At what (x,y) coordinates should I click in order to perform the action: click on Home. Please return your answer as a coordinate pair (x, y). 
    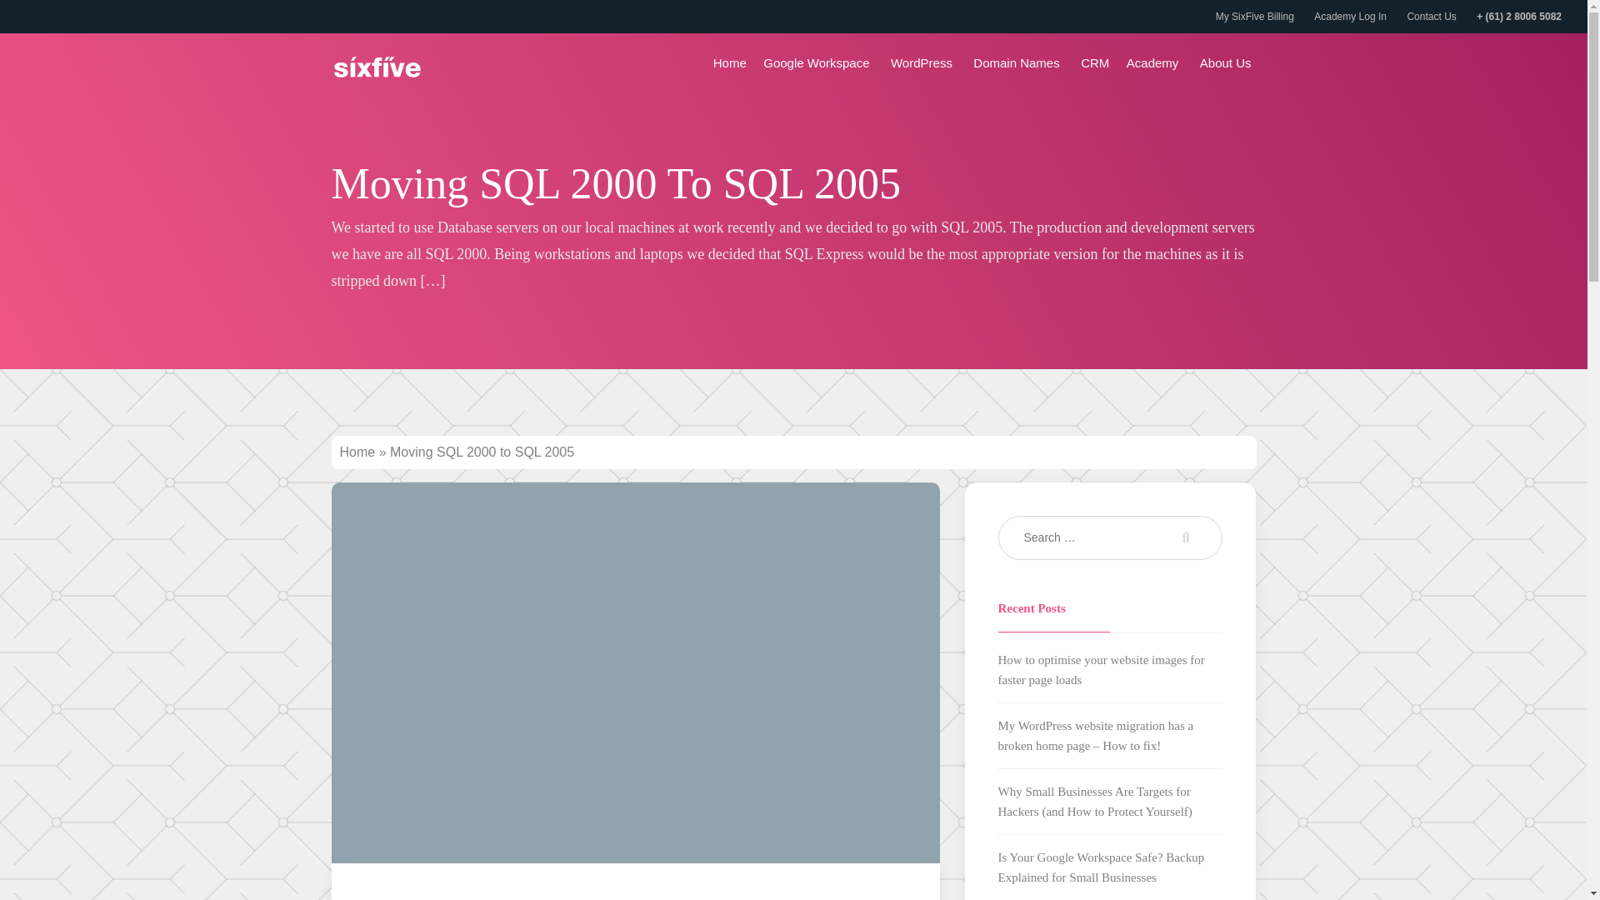
    Looking at the image, I should click on (357, 452).